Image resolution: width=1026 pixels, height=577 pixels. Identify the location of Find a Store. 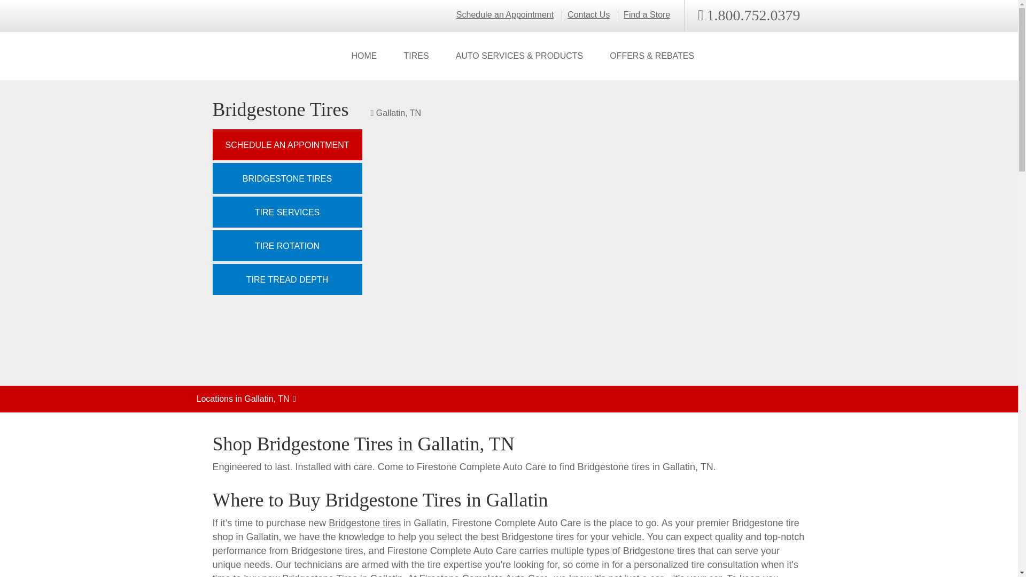
(647, 15).